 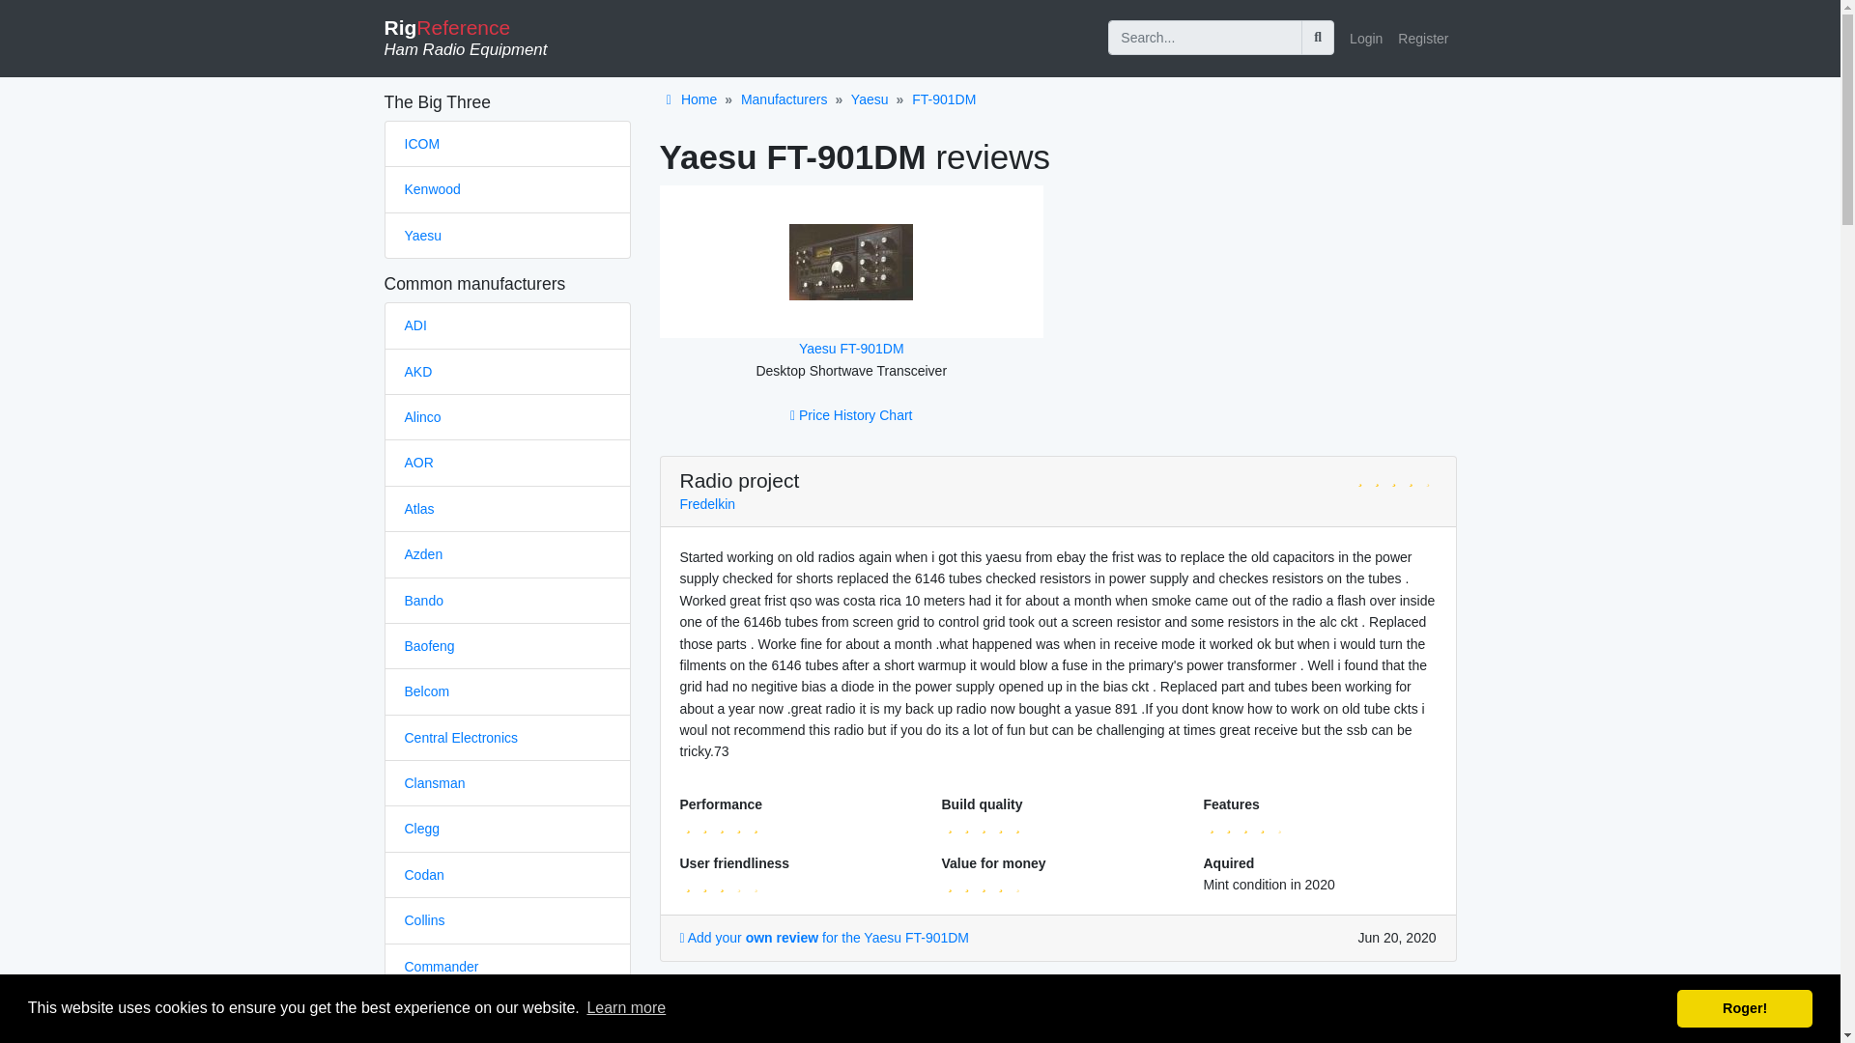 I want to click on Commander, so click(x=441, y=966).